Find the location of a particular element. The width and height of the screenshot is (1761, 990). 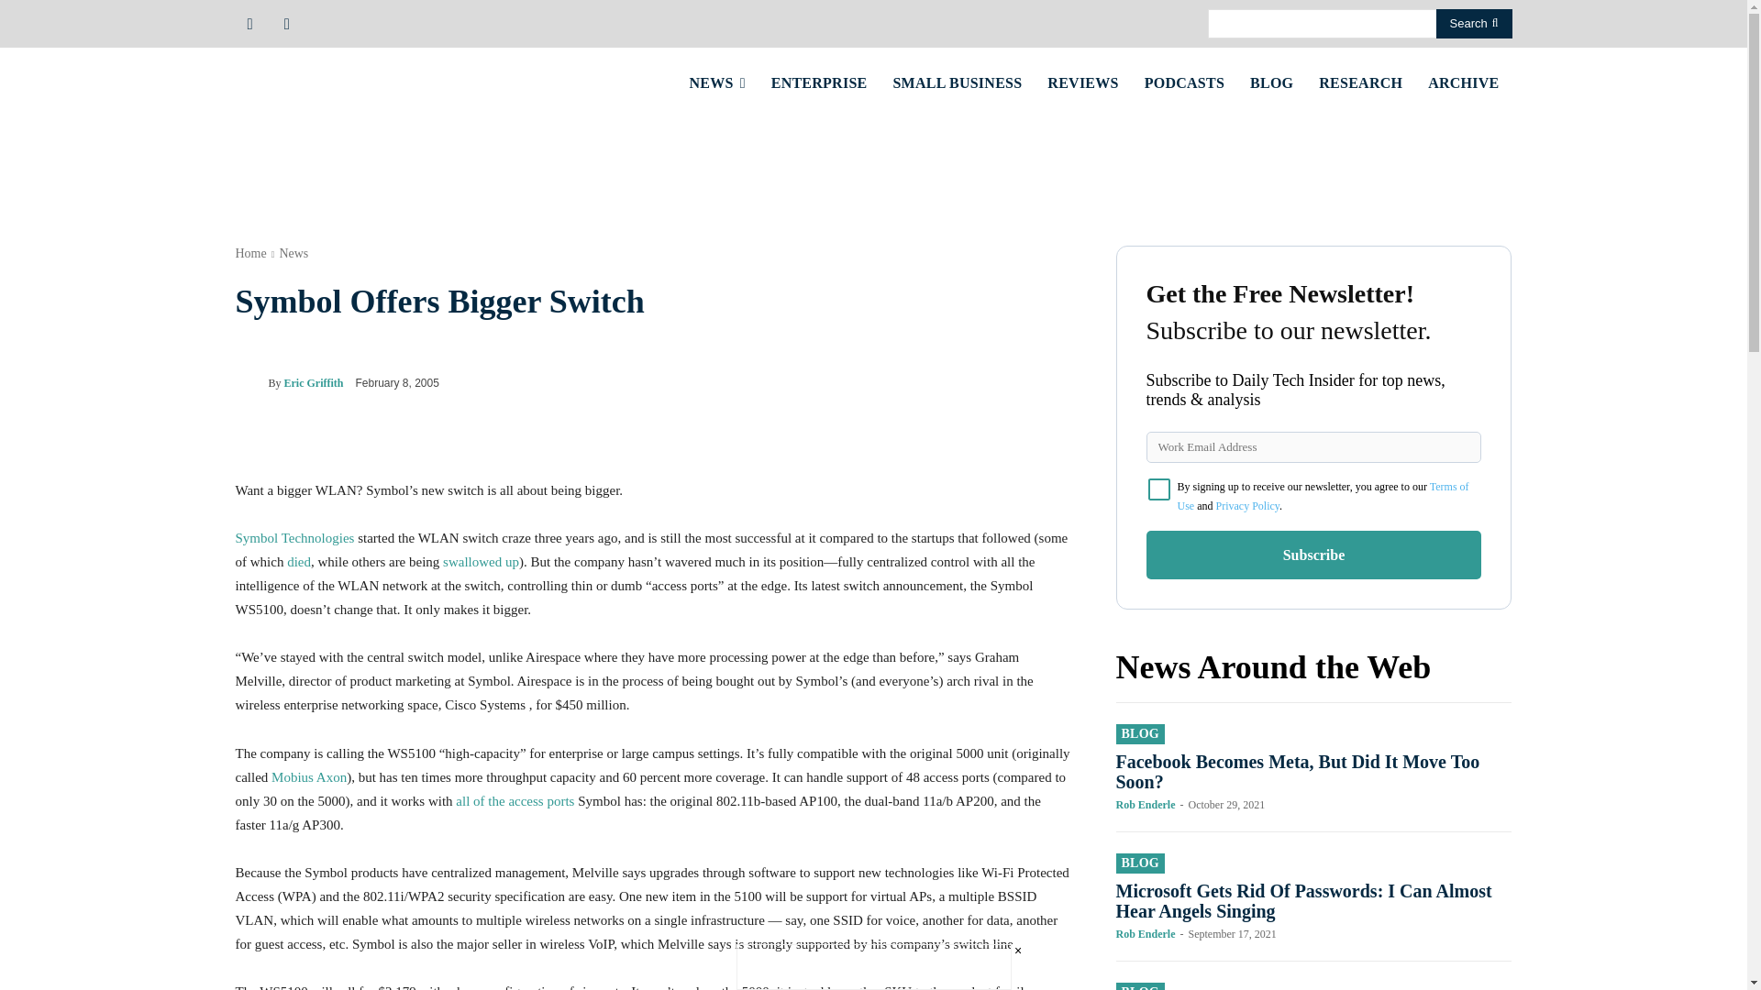

REVIEWS is located at coordinates (1082, 82).